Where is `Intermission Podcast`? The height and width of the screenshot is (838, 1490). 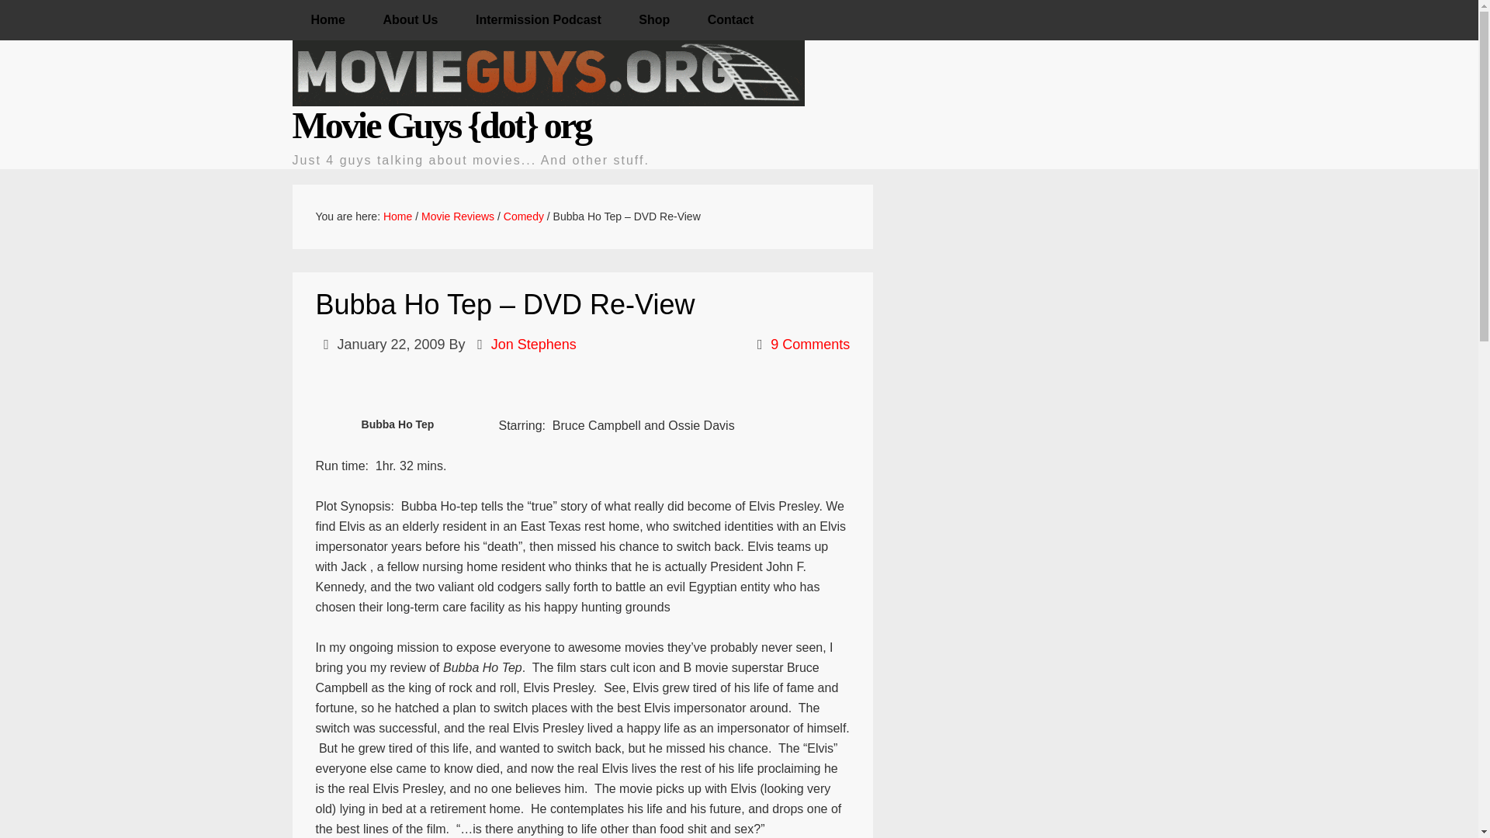 Intermission Podcast is located at coordinates (539, 20).